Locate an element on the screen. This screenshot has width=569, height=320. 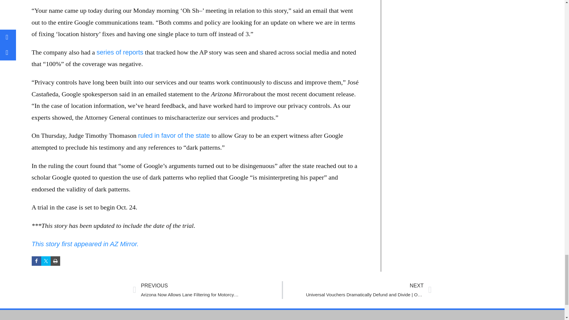
ruled in favor of the state is located at coordinates (174, 135).